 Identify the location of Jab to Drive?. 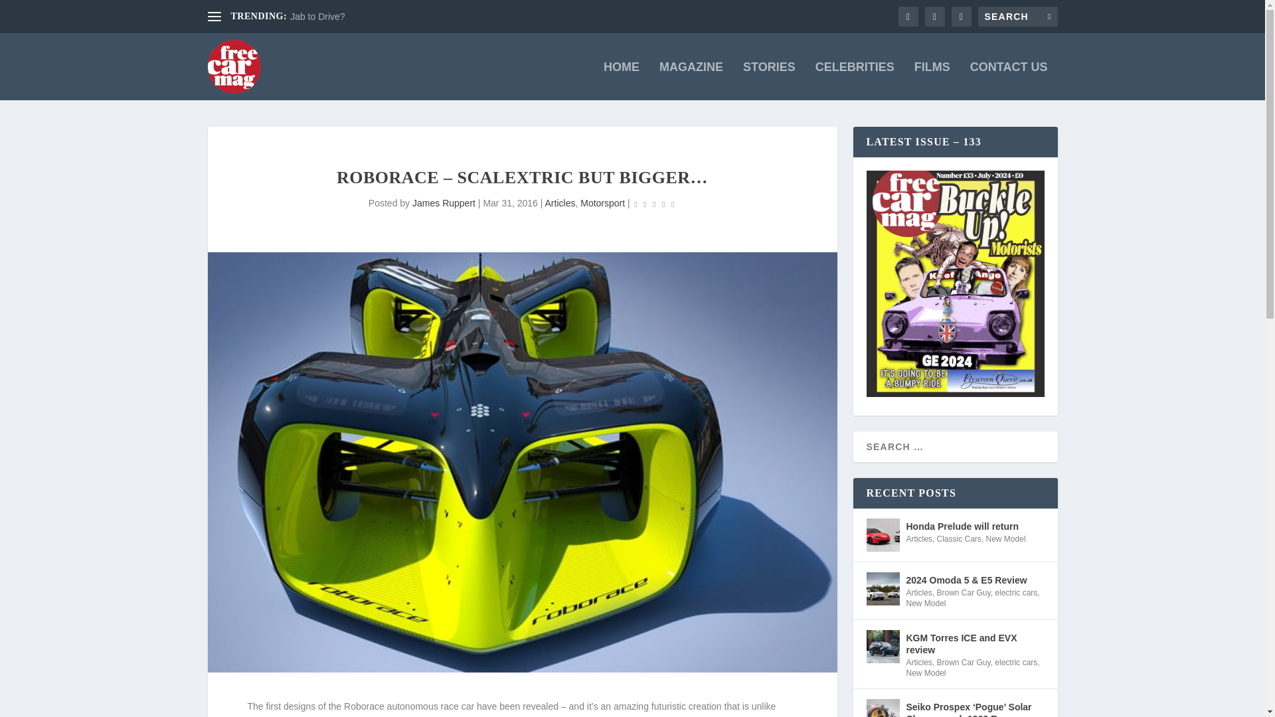
(317, 17).